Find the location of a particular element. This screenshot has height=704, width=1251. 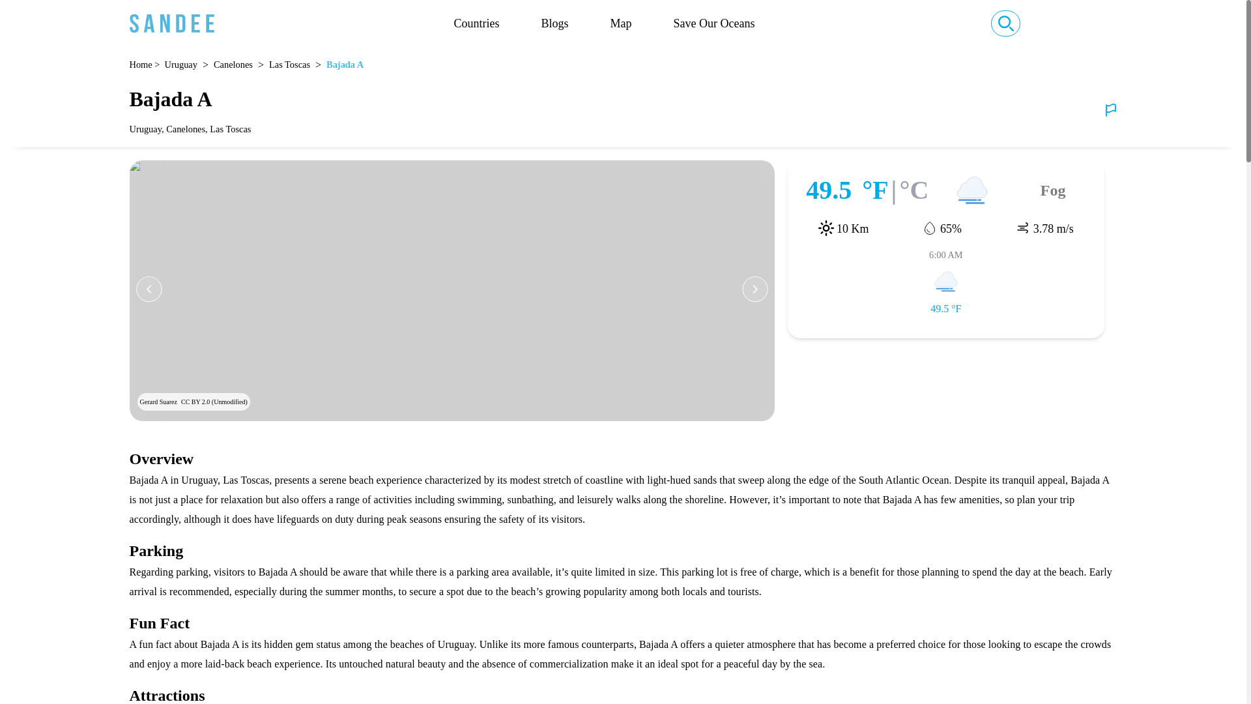

Canelones,  is located at coordinates (188, 129).